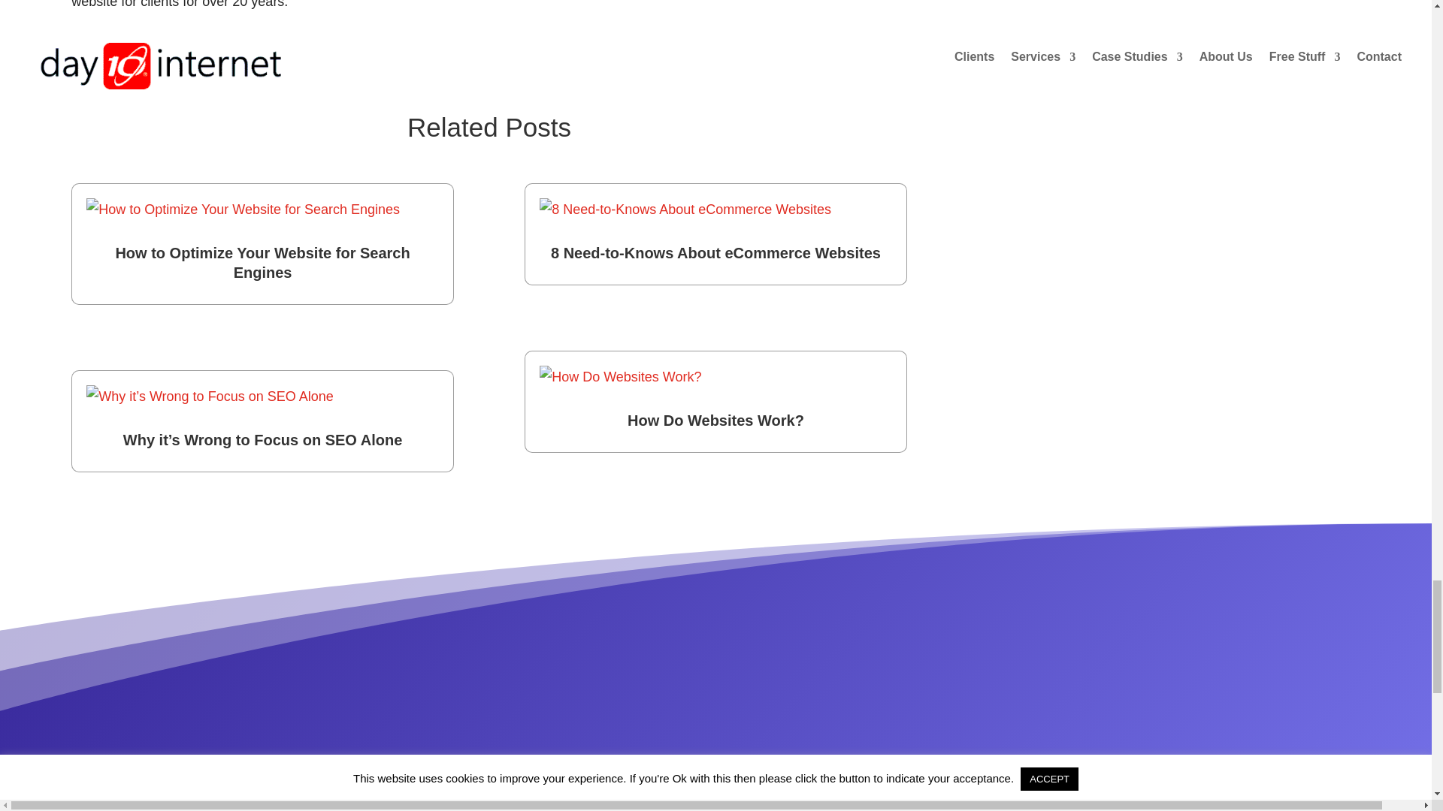 The height and width of the screenshot is (811, 1443). Describe the element at coordinates (83, 60) in the screenshot. I see `Follow on Facebook` at that location.